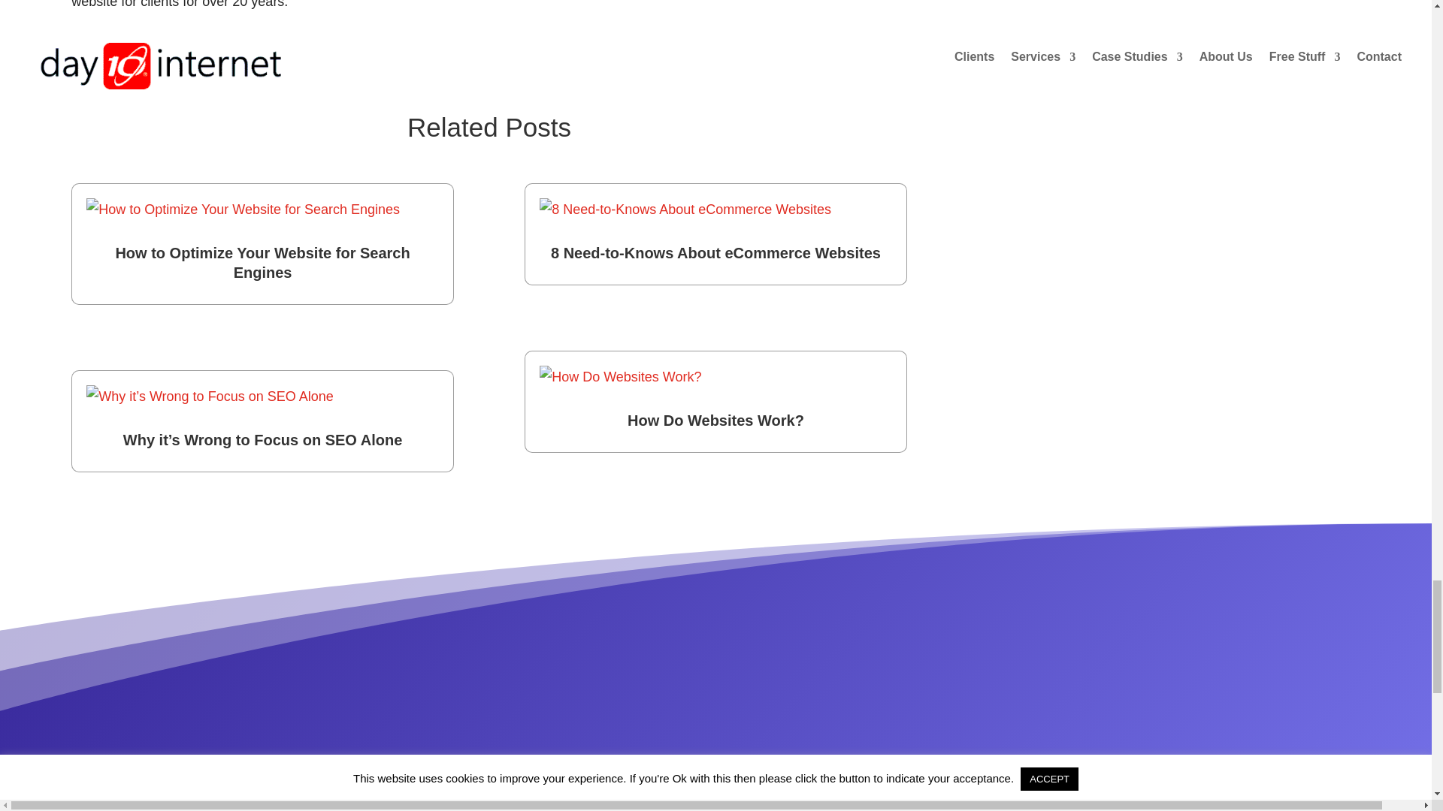 The height and width of the screenshot is (811, 1443). Describe the element at coordinates (83, 60) in the screenshot. I see `Follow on Facebook` at that location.